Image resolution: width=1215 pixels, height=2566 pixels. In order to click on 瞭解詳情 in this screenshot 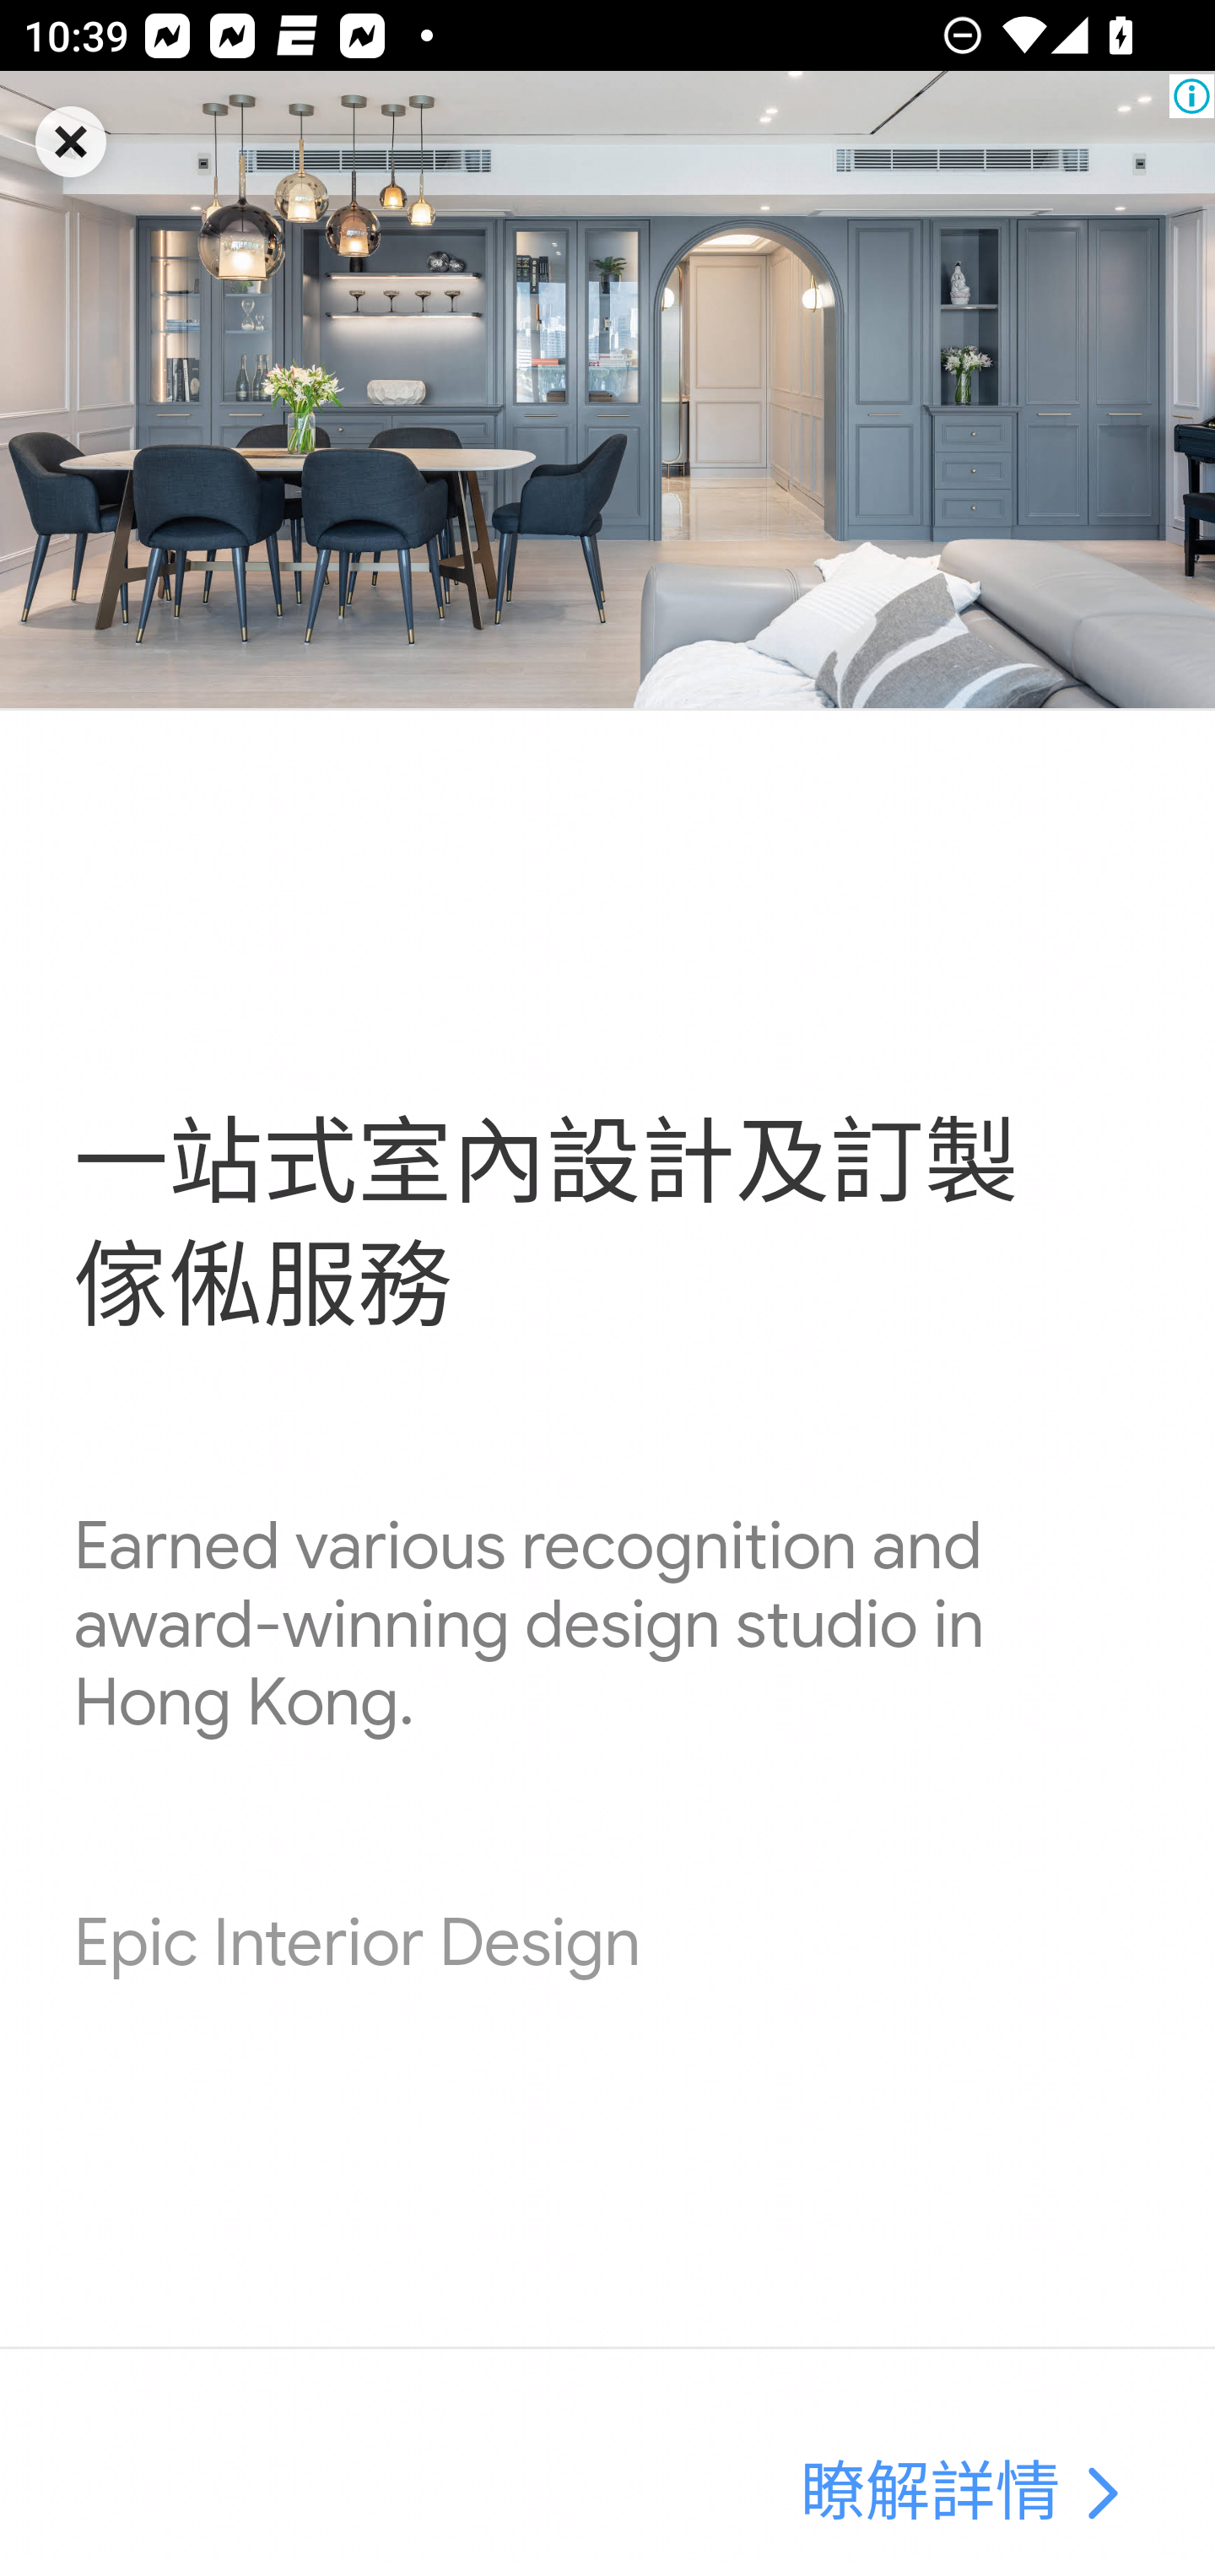, I will do `click(930, 2495)`.